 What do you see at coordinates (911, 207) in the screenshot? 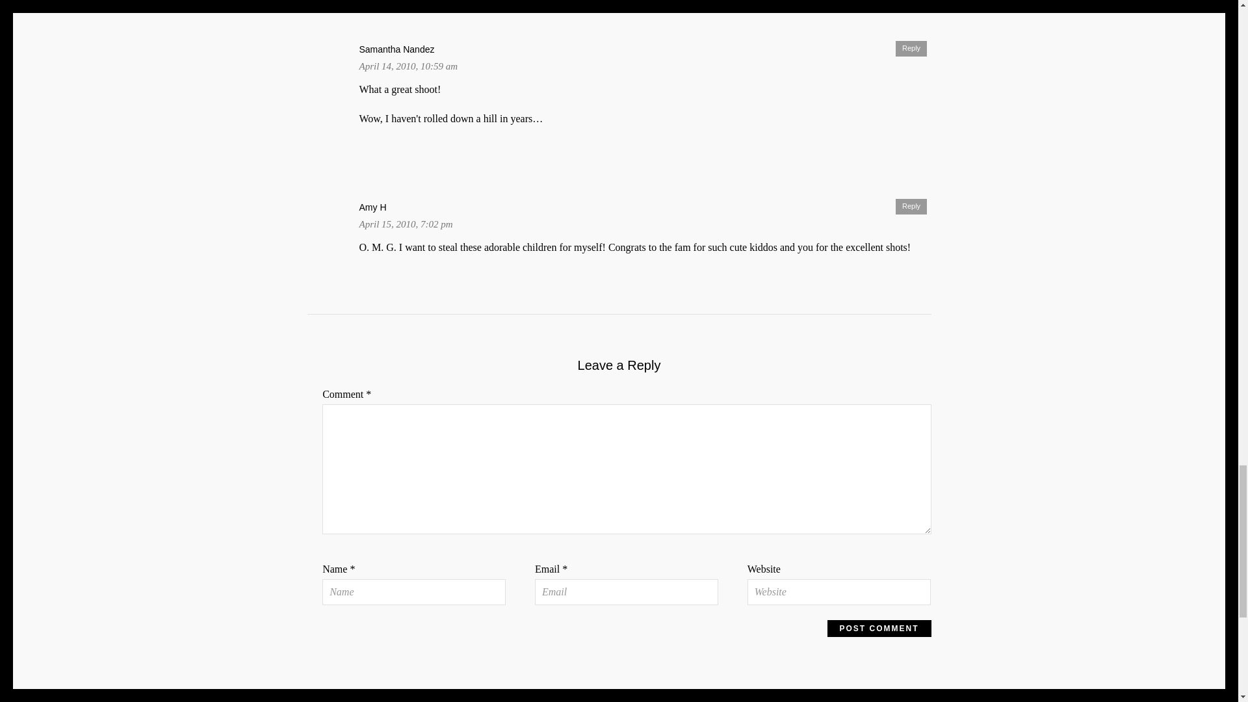
I see `Reply` at bounding box center [911, 207].